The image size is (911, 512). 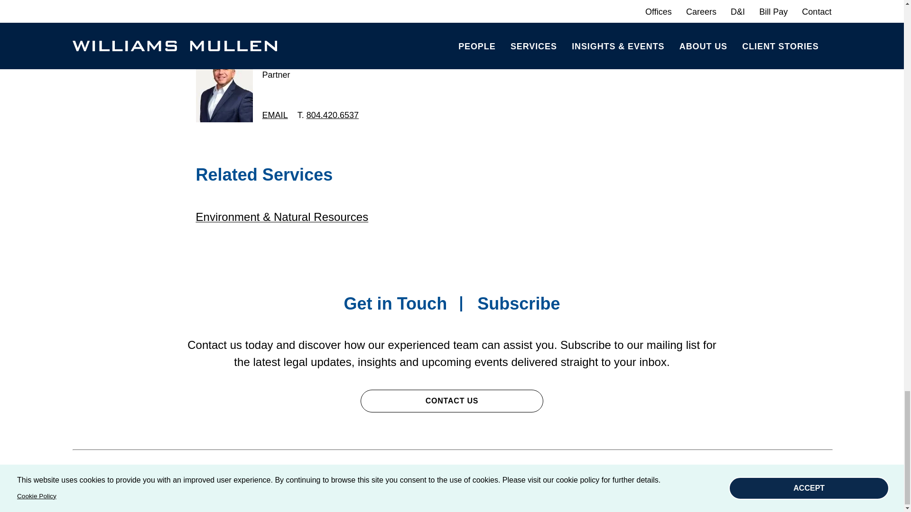 What do you see at coordinates (395, 303) in the screenshot?
I see `Get in Touch` at bounding box center [395, 303].